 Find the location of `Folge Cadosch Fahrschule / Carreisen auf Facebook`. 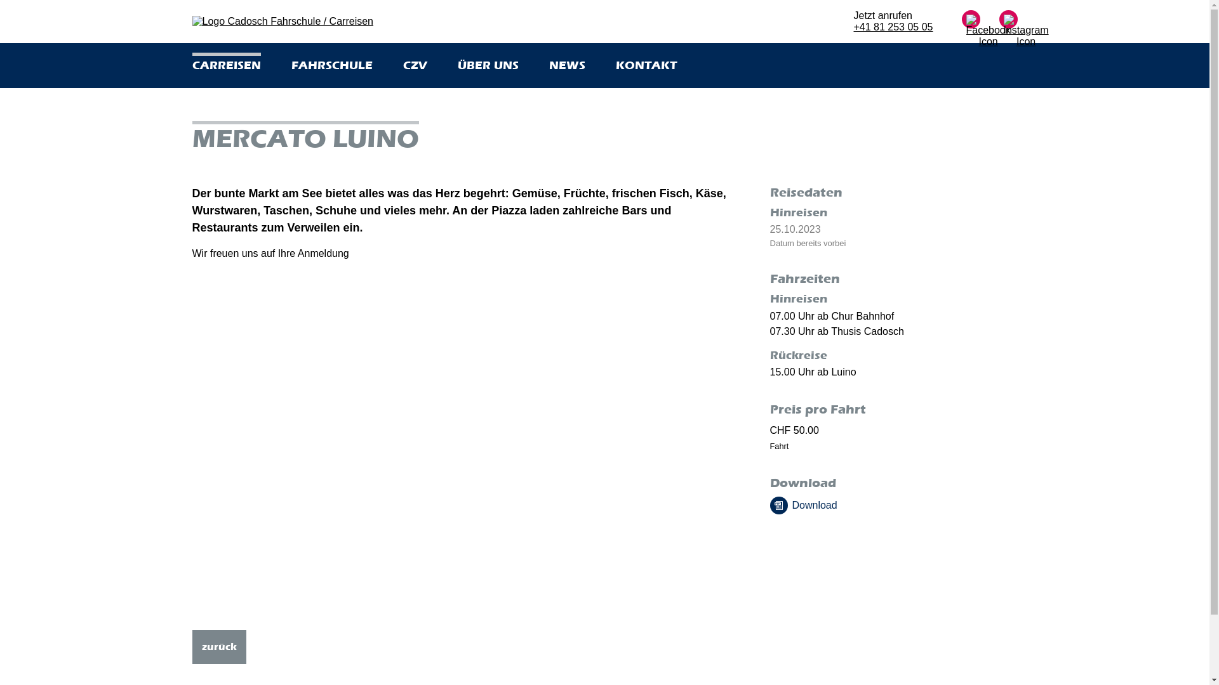

Folge Cadosch Fahrschule / Carreisen auf Facebook is located at coordinates (989, 32).